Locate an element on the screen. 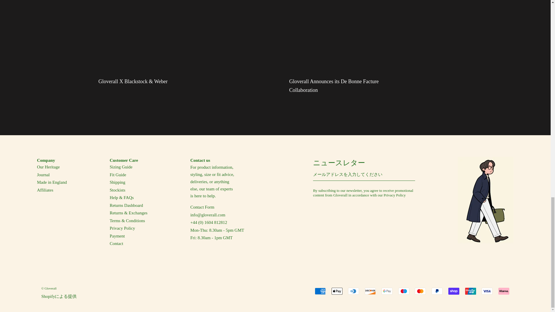 The width and height of the screenshot is (555, 312). Shop Pay is located at coordinates (454, 291).